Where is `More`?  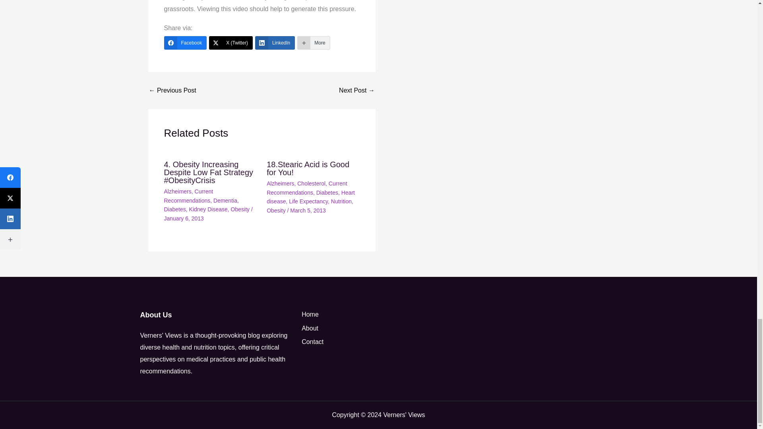 More is located at coordinates (313, 43).